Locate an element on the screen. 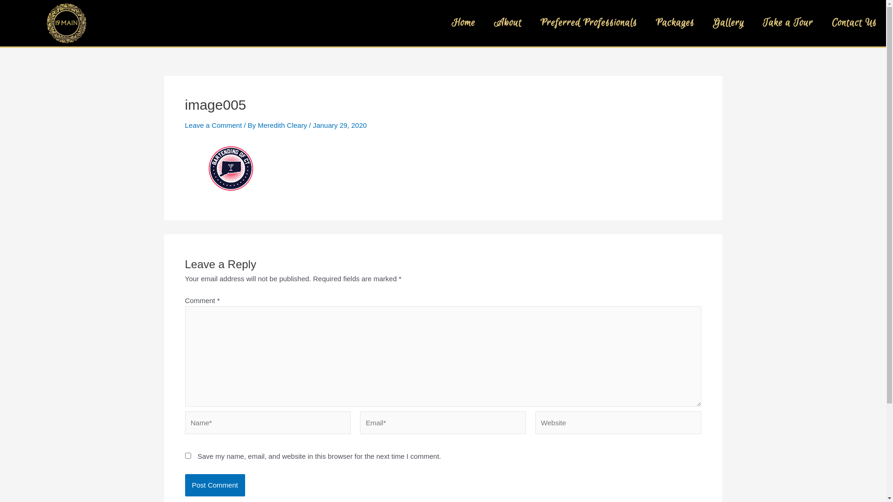  Take a Tour is located at coordinates (788, 23).